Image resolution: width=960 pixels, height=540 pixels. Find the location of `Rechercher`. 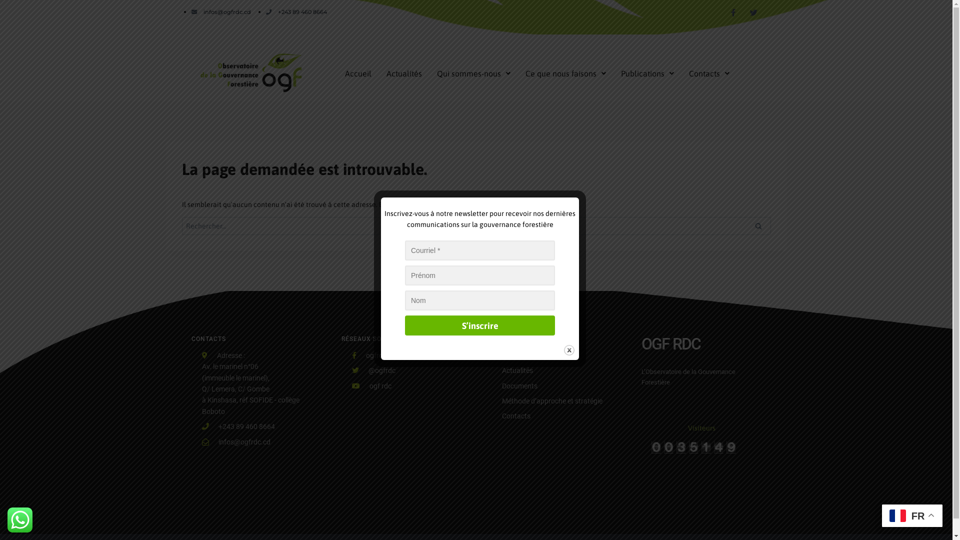

Rechercher is located at coordinates (758, 226).